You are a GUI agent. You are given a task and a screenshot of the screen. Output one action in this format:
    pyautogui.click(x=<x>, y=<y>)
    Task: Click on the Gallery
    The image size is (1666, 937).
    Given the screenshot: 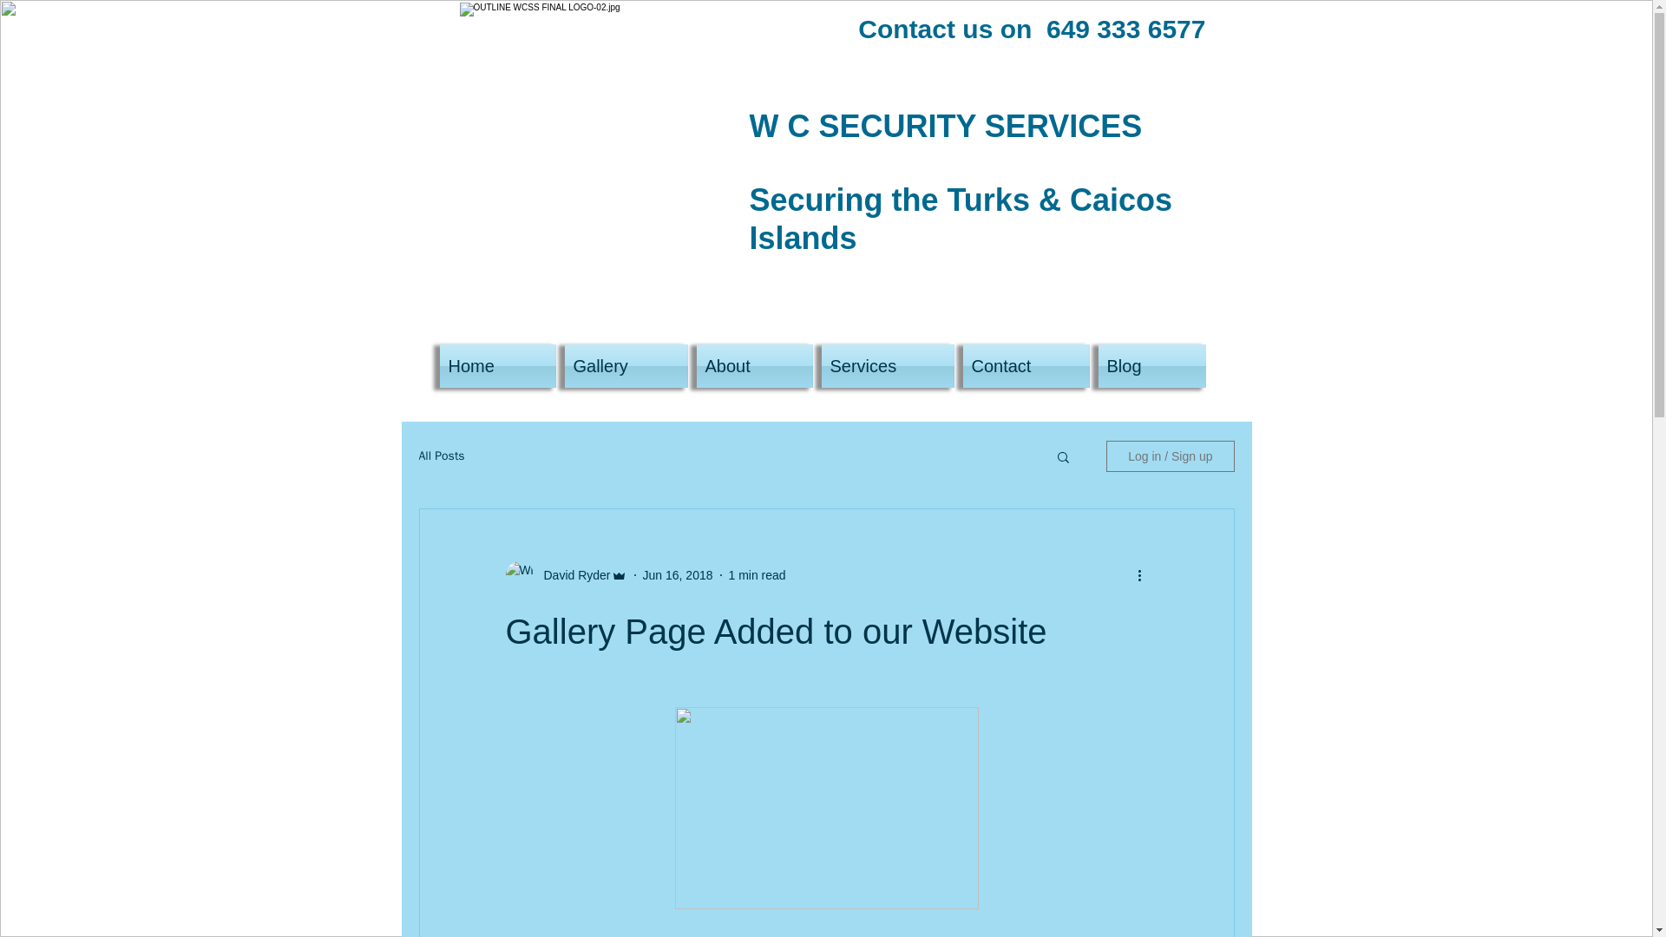 What is the action you would take?
    pyautogui.click(x=626, y=366)
    